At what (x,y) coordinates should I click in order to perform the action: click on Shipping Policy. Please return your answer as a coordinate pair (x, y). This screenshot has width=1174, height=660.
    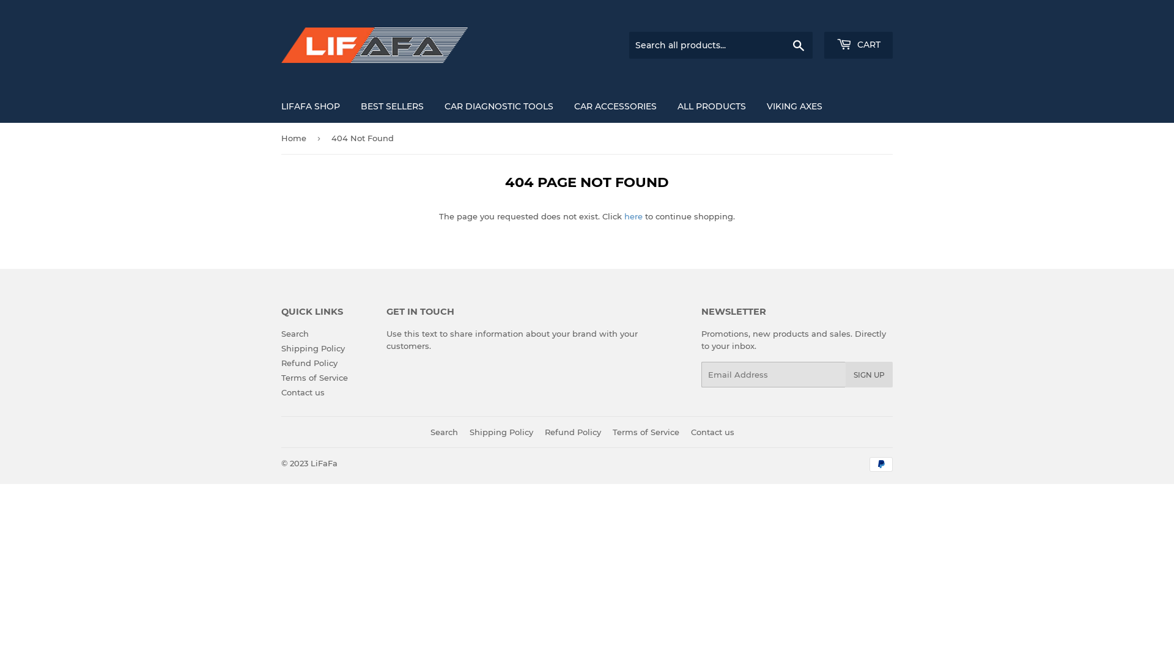
    Looking at the image, I should click on (501, 431).